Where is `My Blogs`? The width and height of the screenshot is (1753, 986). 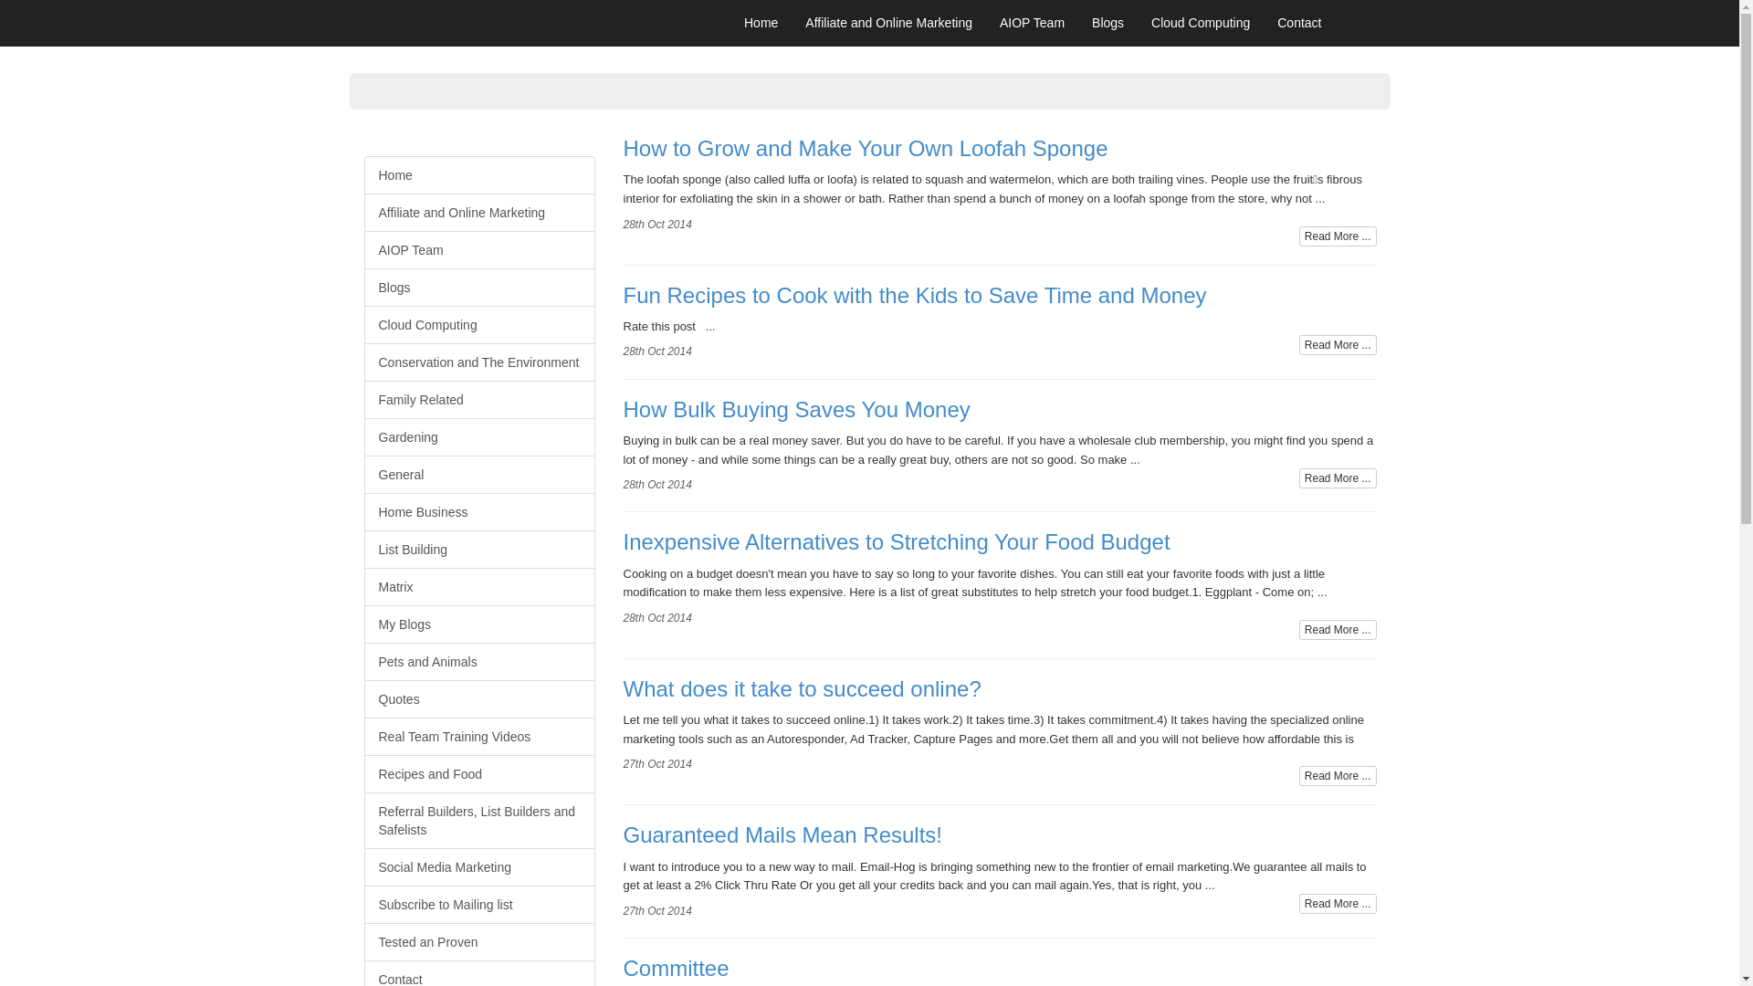 My Blogs is located at coordinates (478, 624).